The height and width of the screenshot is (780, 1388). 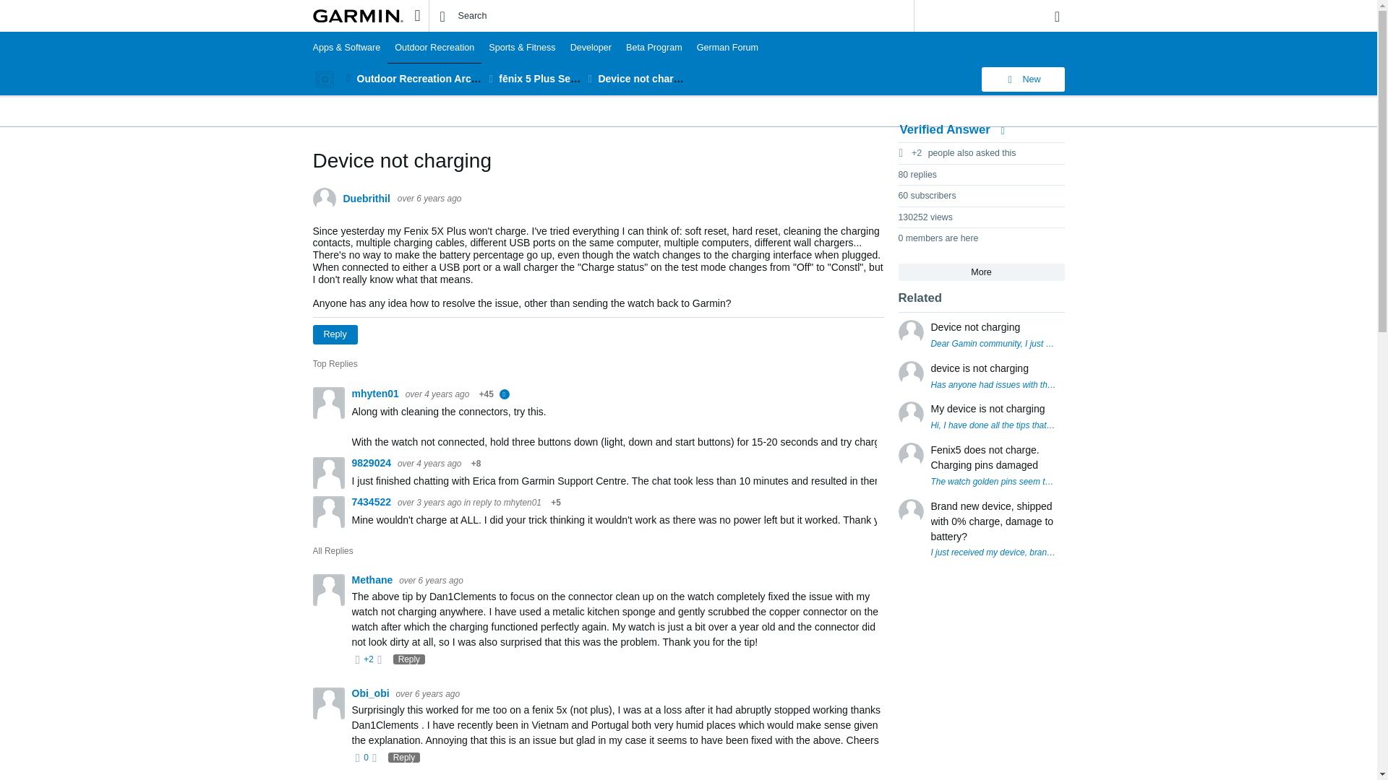 What do you see at coordinates (1057, 16) in the screenshot?
I see `User` at bounding box center [1057, 16].